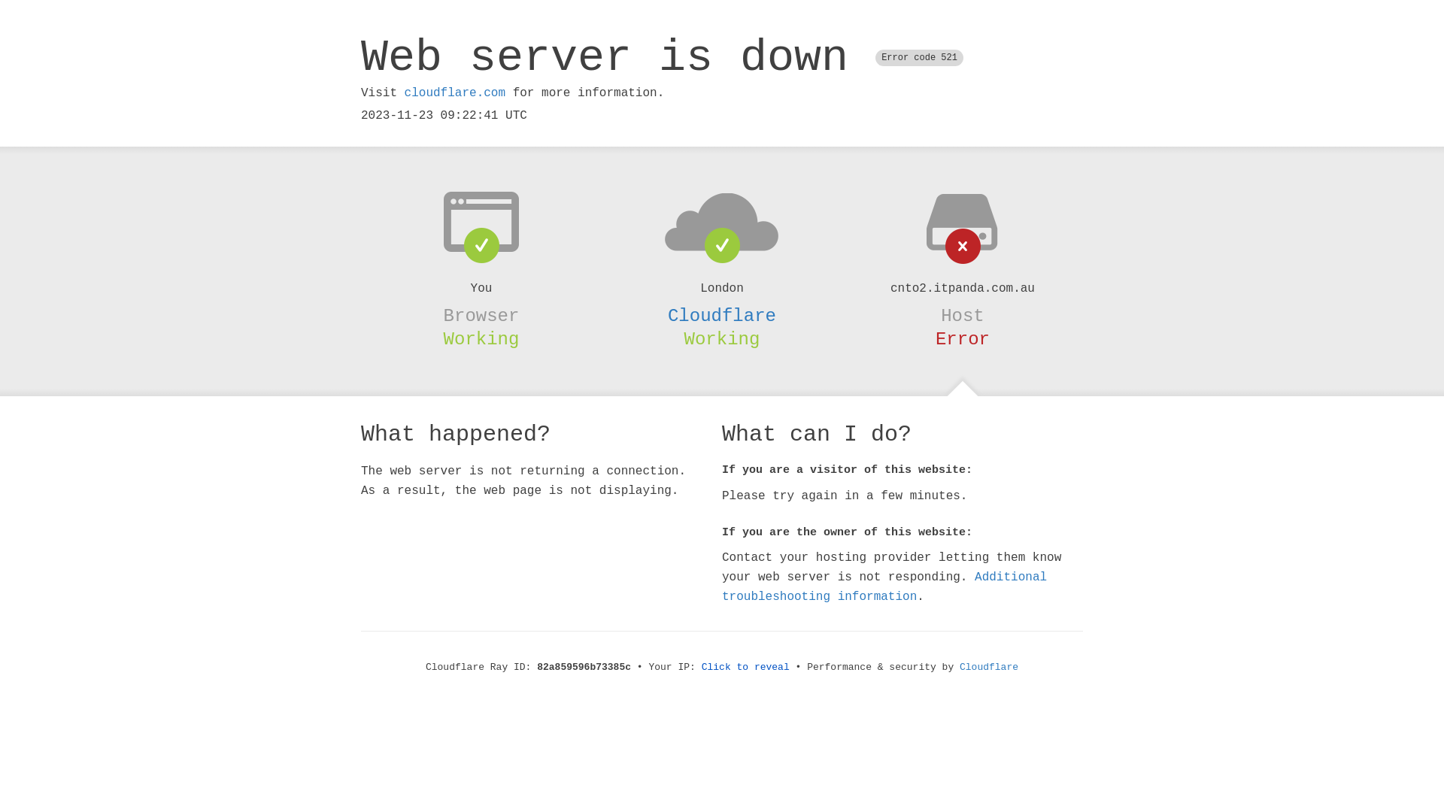  I want to click on Cloudflare, so click(722, 316).